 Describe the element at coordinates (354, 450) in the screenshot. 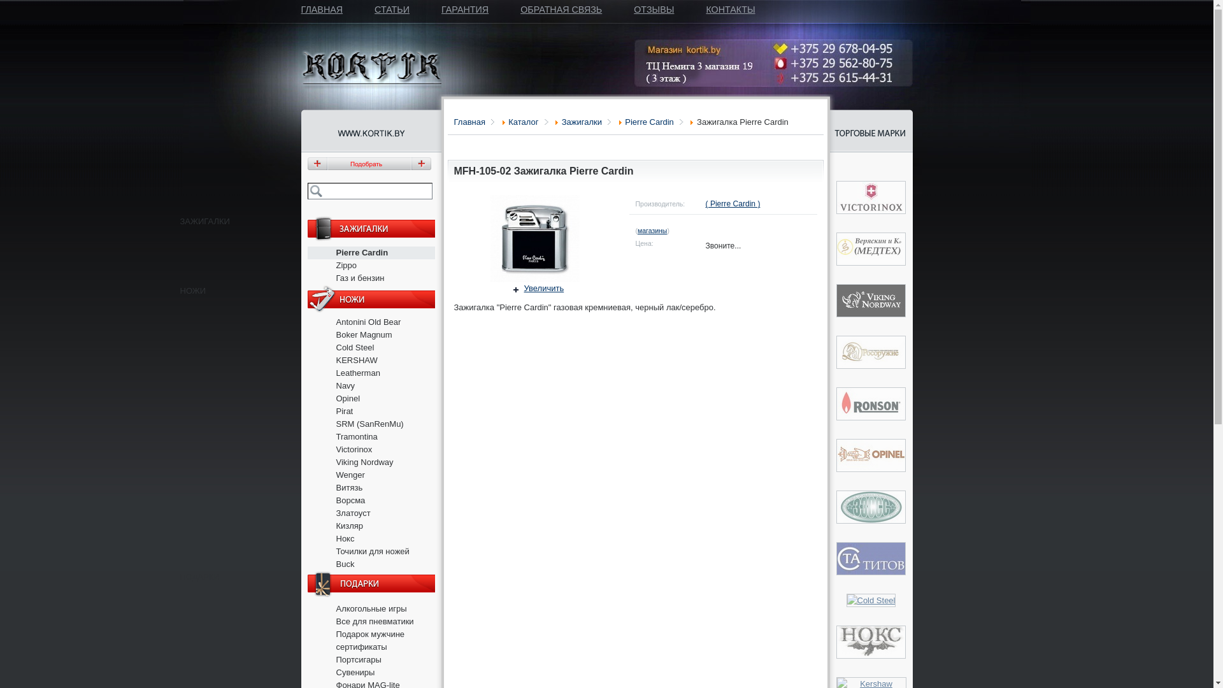

I see `Victorinox` at that location.